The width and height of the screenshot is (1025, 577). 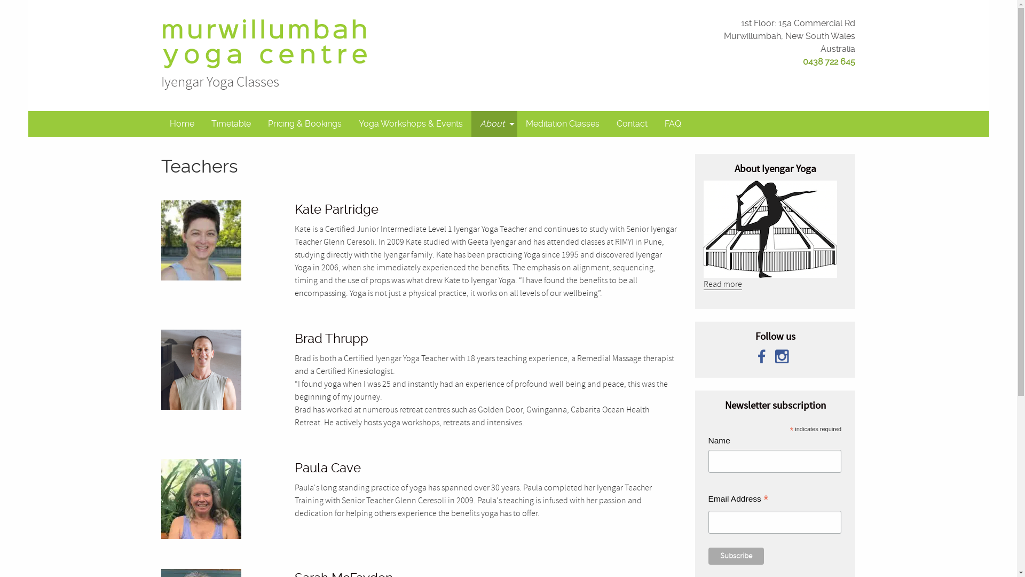 What do you see at coordinates (305, 124) in the screenshot?
I see `Pricing & Bookings` at bounding box center [305, 124].